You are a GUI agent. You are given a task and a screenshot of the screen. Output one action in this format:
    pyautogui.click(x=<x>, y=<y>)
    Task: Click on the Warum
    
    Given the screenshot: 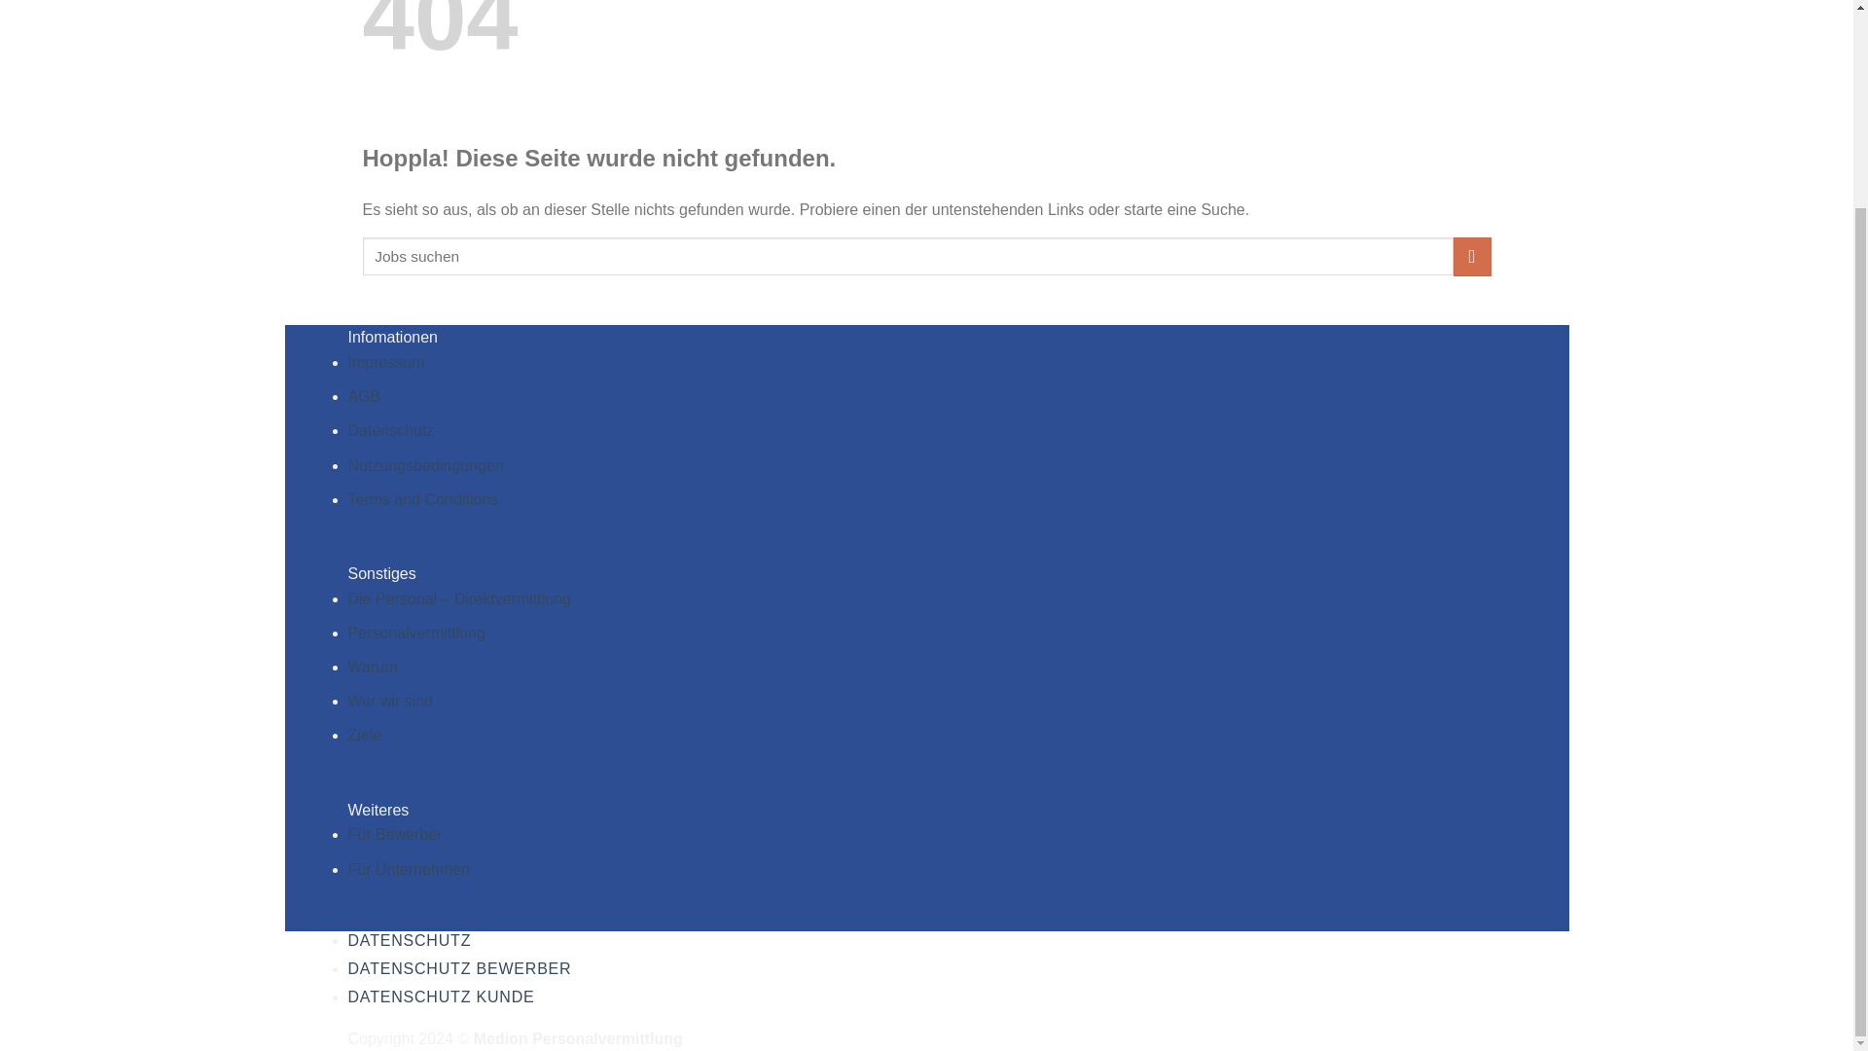 What is the action you would take?
    pyautogui.click(x=372, y=668)
    